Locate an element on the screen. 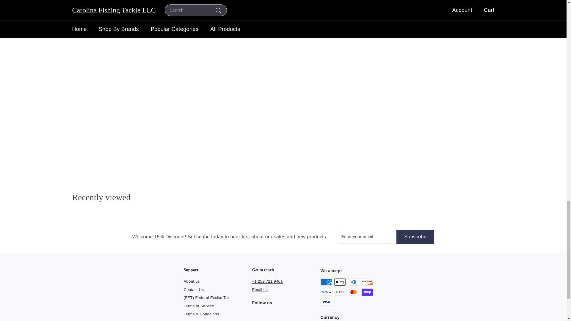  Diners Club is located at coordinates (353, 282).